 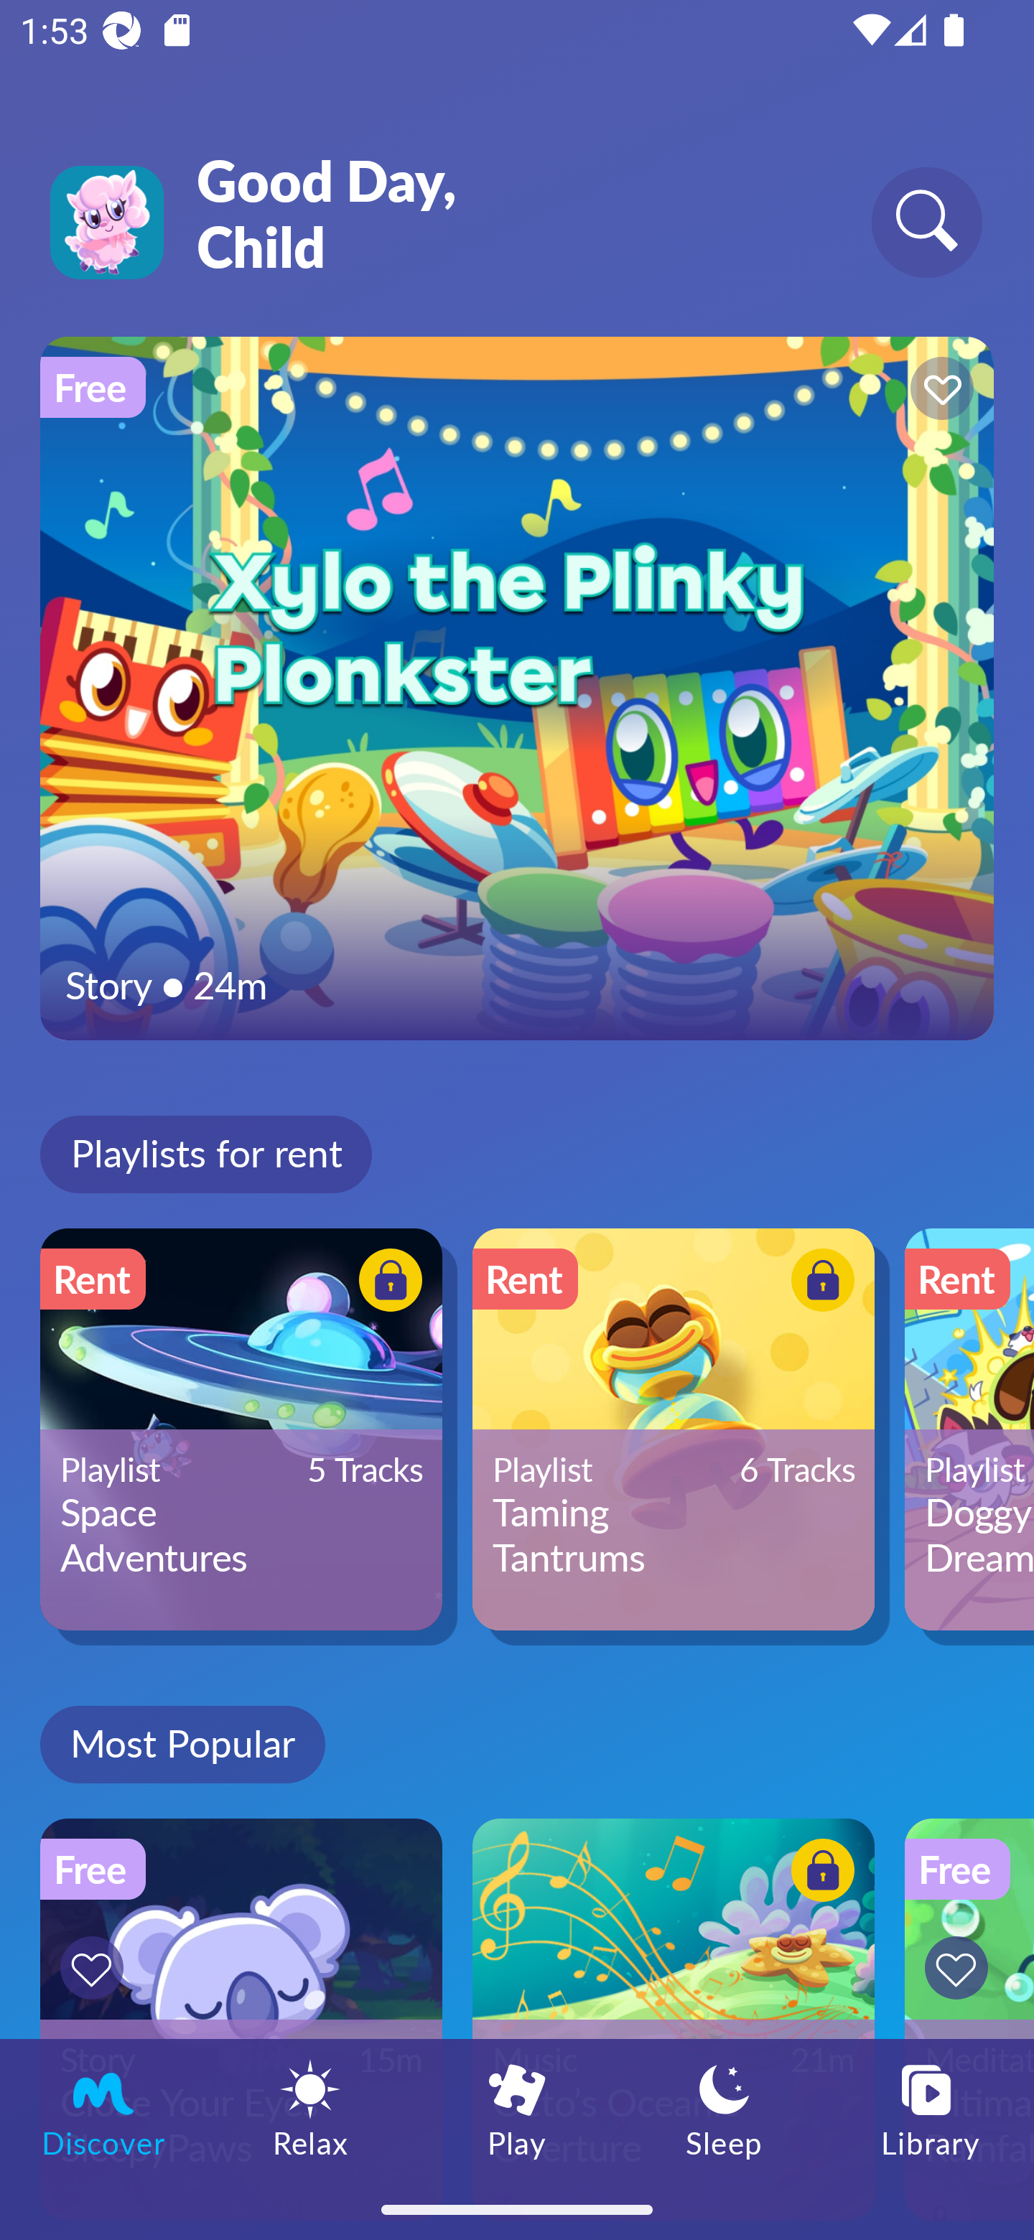 What do you see at coordinates (517, 2109) in the screenshot?
I see `Play` at bounding box center [517, 2109].